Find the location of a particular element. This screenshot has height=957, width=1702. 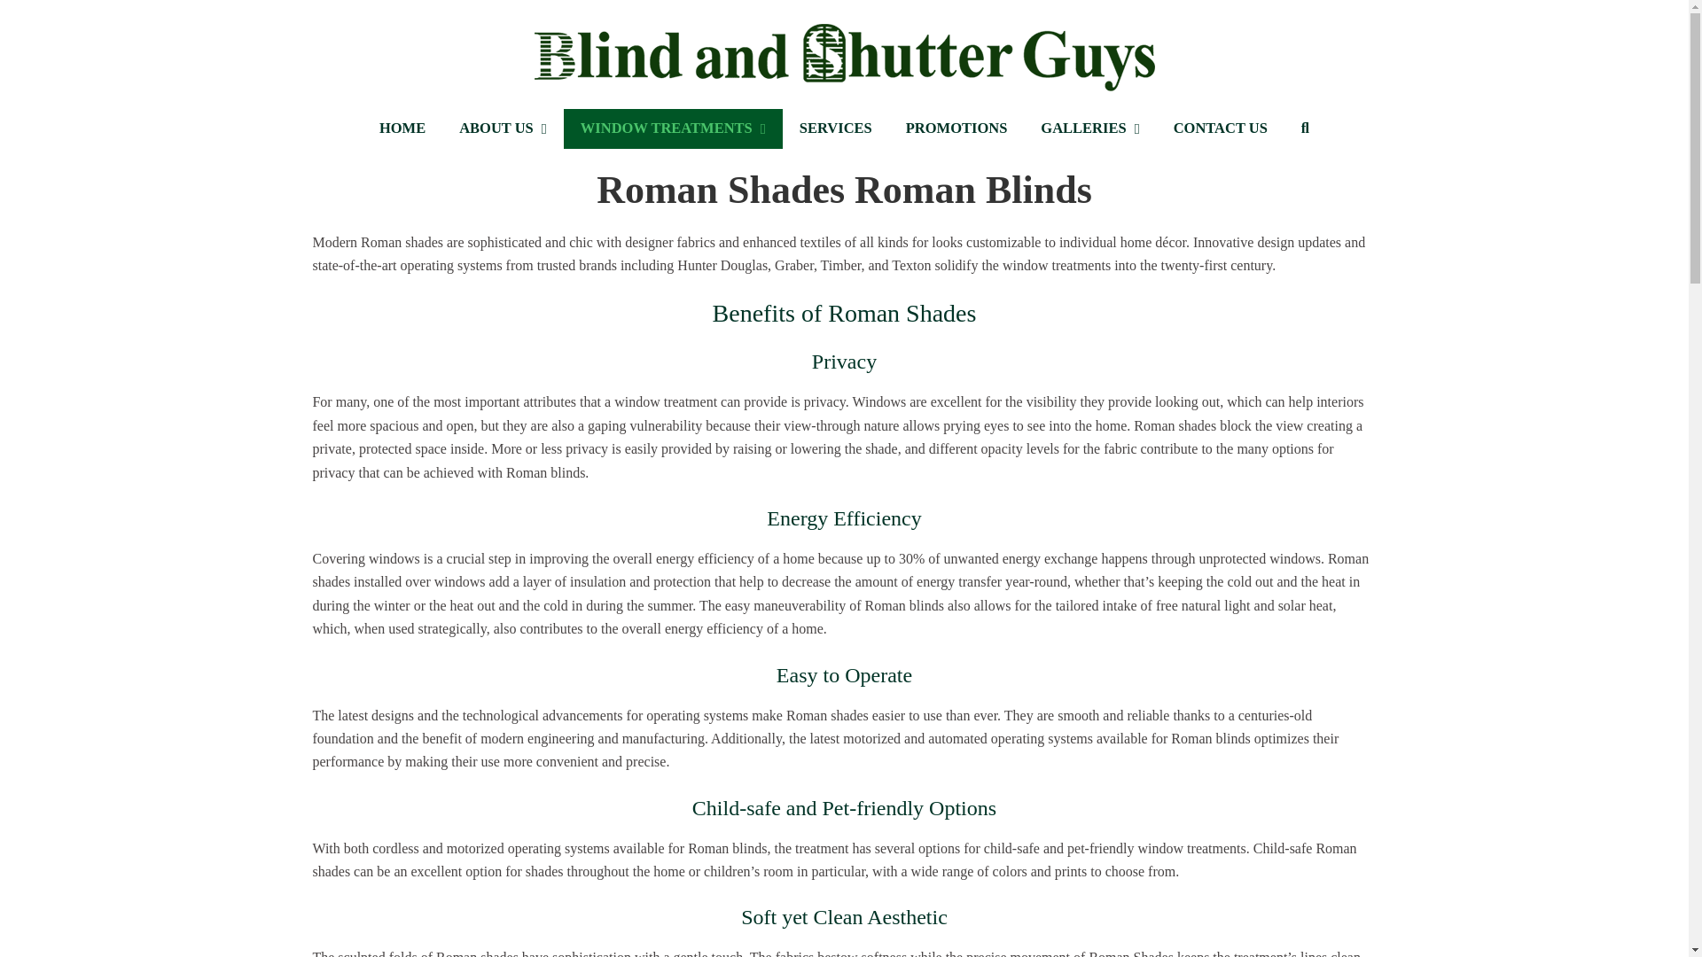

WINDOW TREATMENTS is located at coordinates (673, 129).